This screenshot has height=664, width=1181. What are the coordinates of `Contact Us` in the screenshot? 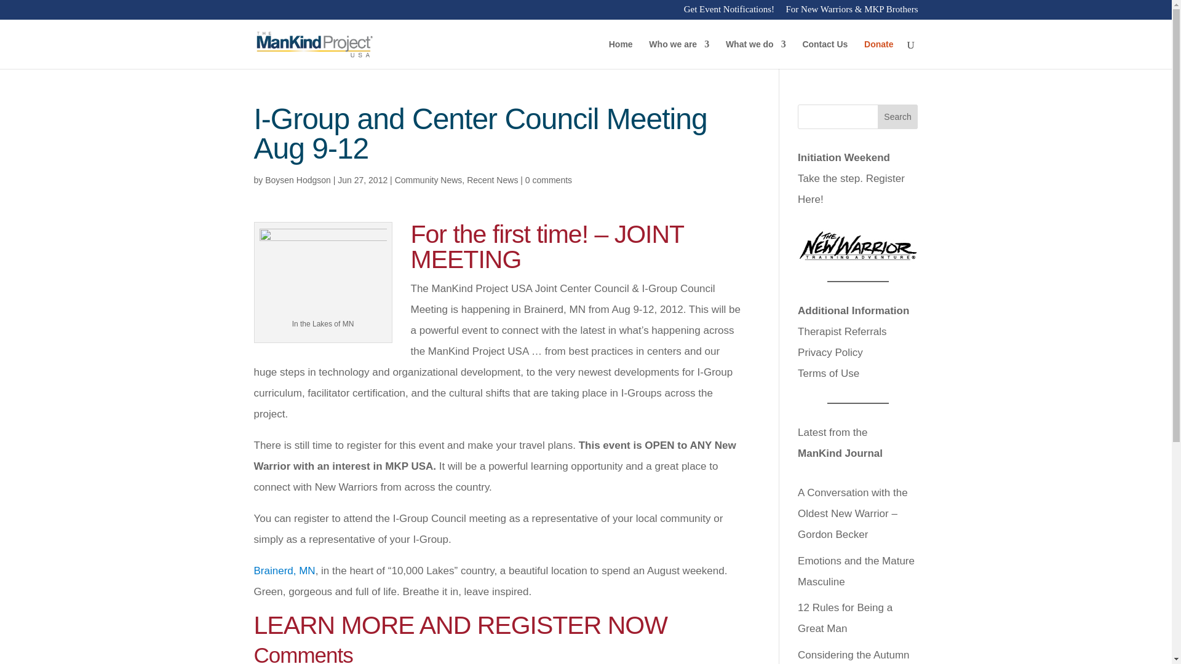 It's located at (824, 54).